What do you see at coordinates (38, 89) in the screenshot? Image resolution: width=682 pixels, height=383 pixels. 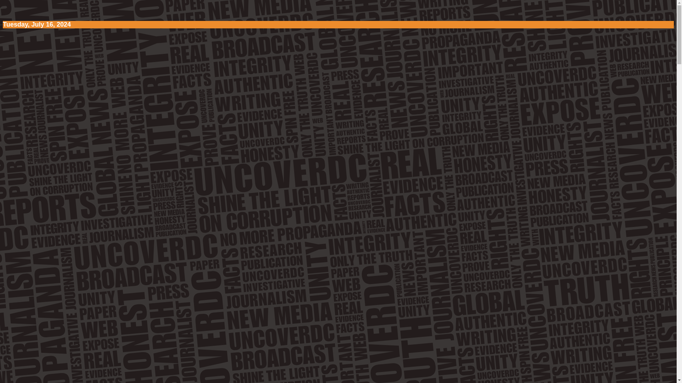 I see `JOURNALISM` at bounding box center [38, 89].